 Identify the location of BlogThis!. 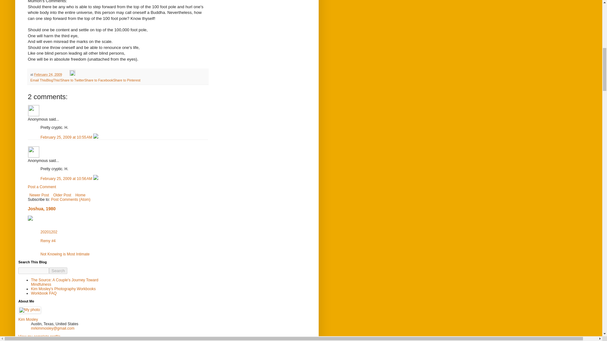
(53, 80).